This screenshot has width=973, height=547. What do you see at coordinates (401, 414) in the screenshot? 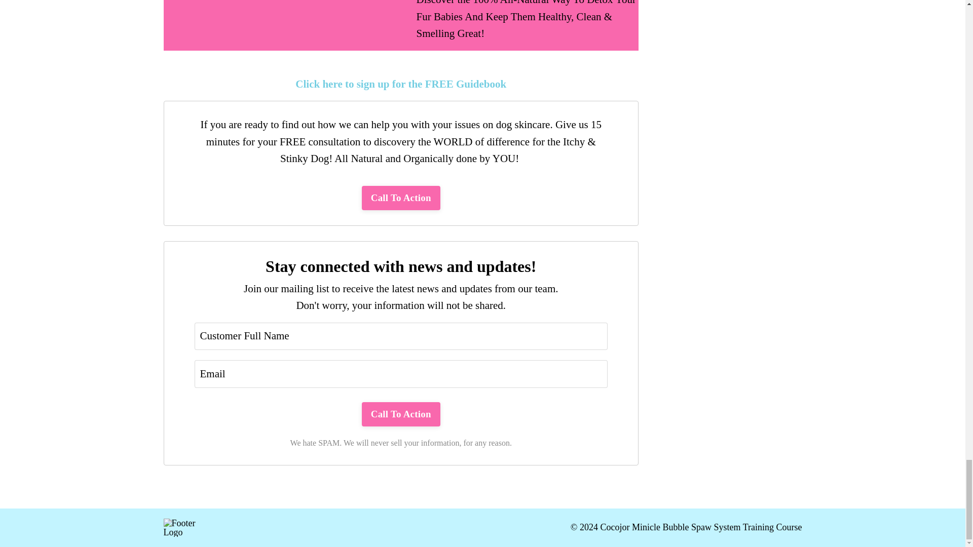
I see `Call To Action` at bounding box center [401, 414].